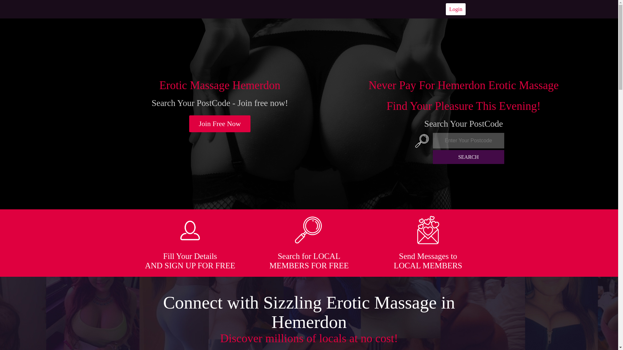 The image size is (623, 350). I want to click on Login, so click(456, 9).